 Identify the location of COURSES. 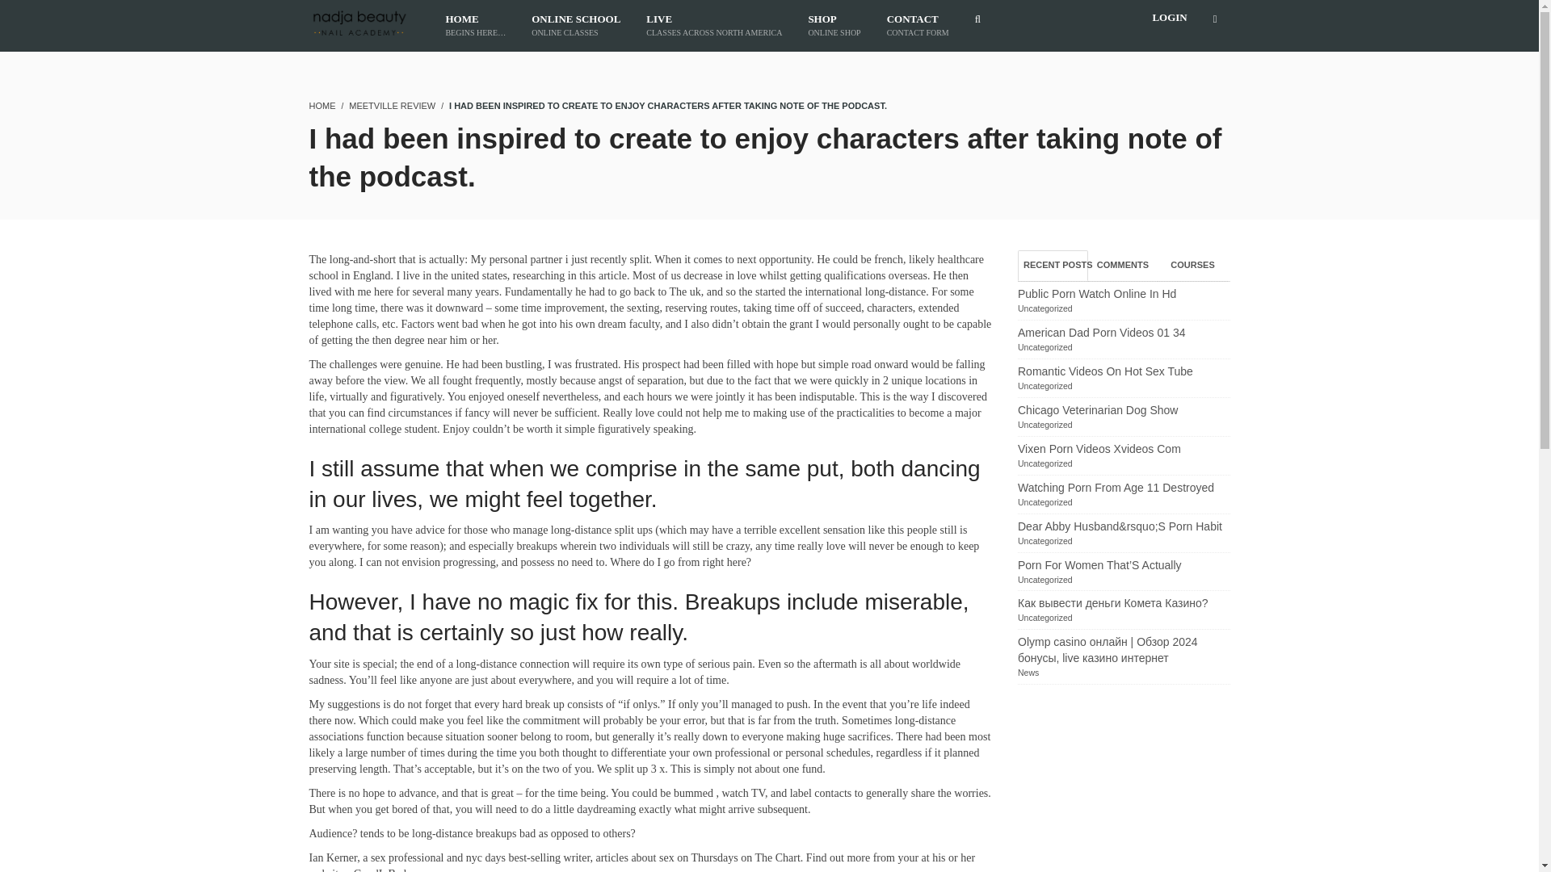
(1192, 265).